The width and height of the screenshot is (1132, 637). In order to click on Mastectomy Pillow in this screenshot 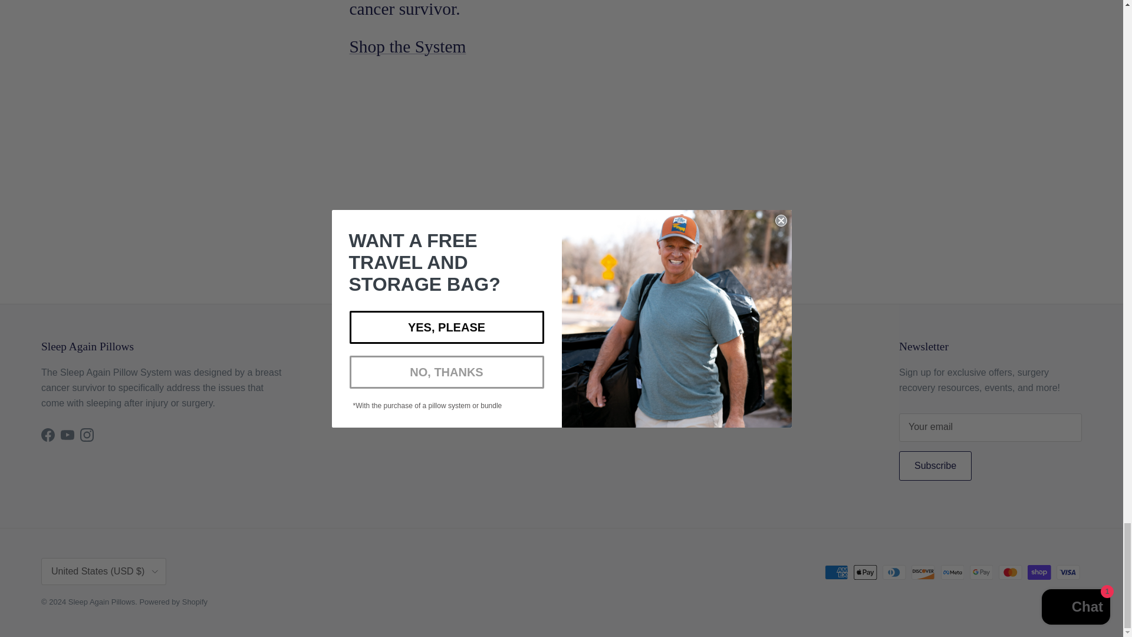, I will do `click(407, 46)`.